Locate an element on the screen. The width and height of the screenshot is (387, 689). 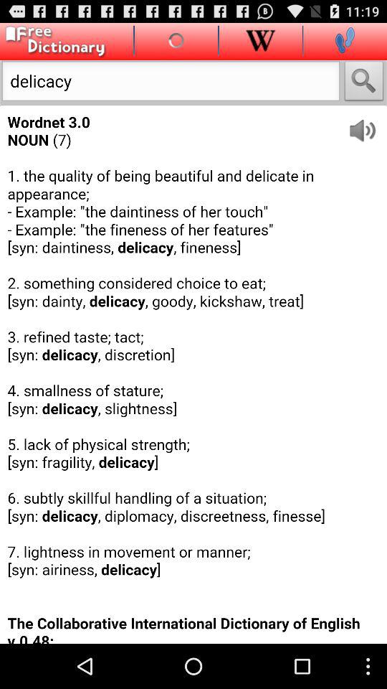
free dictionary is located at coordinates (53, 42).